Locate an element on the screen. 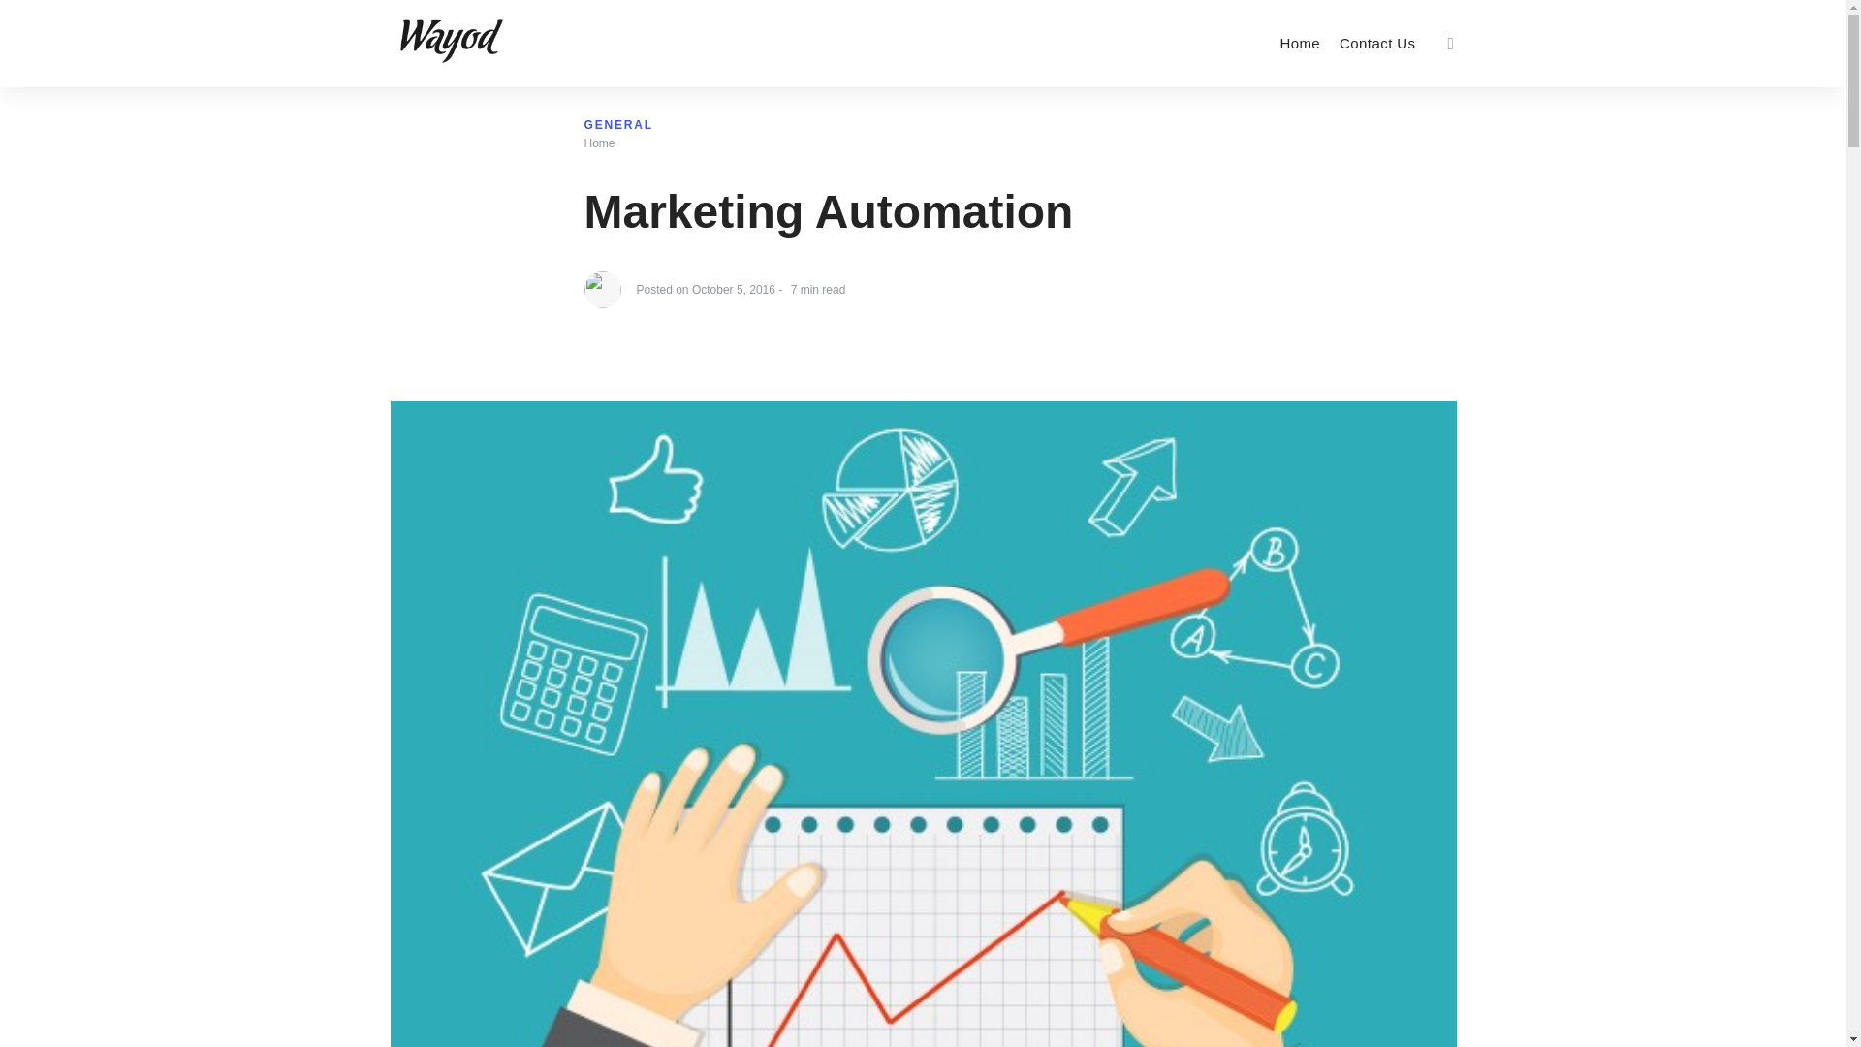 The image size is (1861, 1047). Home is located at coordinates (599, 128).